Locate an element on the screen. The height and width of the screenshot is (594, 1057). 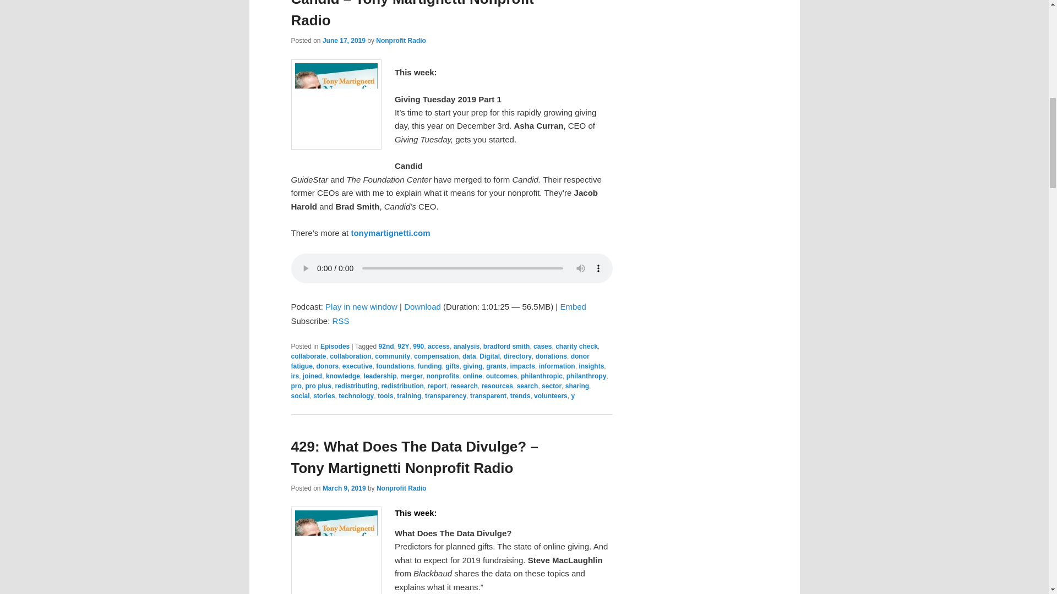
Download is located at coordinates (422, 306).